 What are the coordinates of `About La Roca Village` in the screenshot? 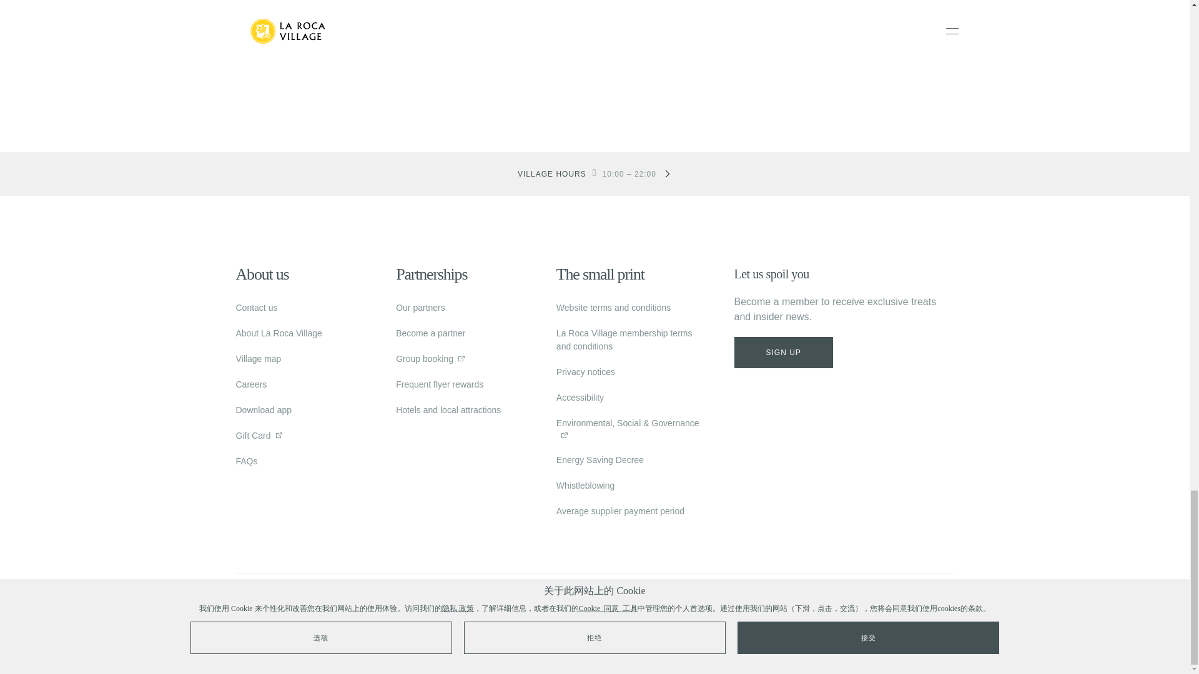 It's located at (279, 333).